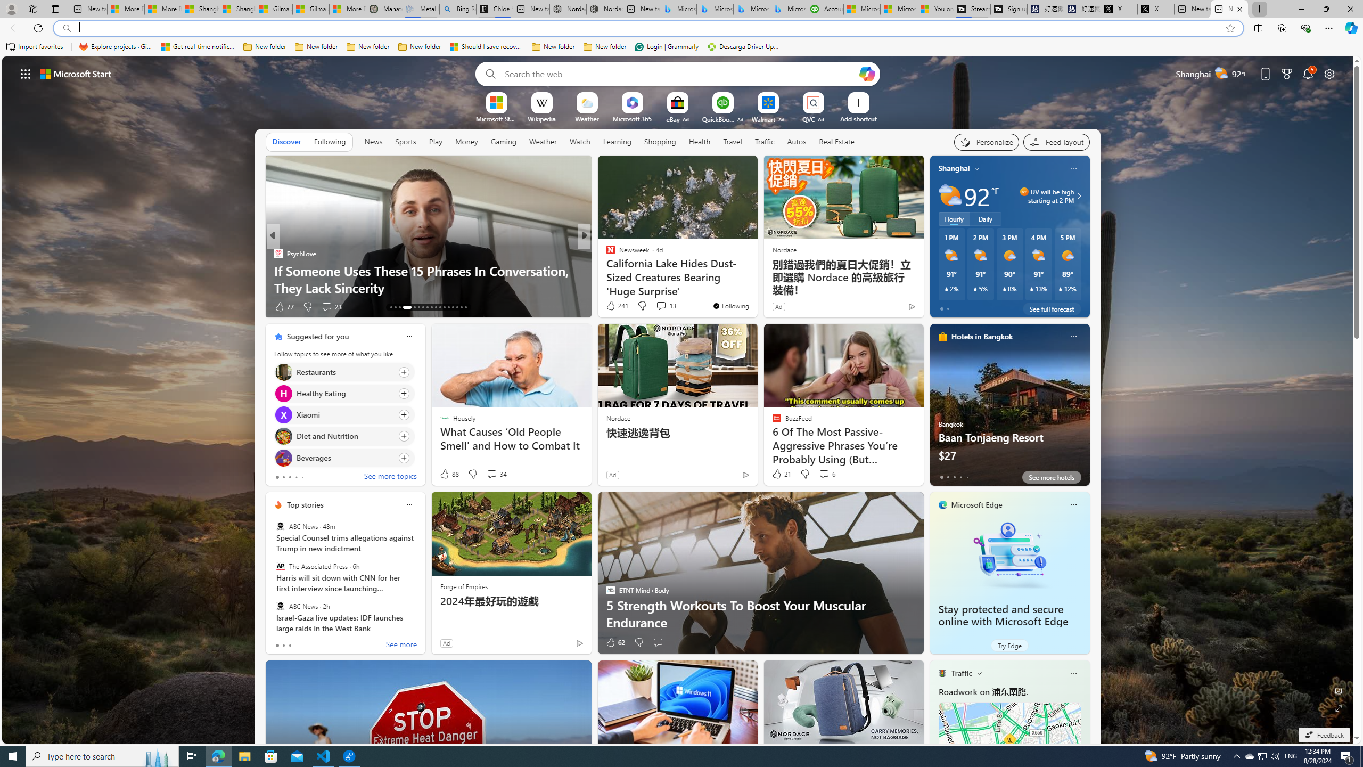 The width and height of the screenshot is (1363, 767). I want to click on Microsoft start, so click(76, 74).